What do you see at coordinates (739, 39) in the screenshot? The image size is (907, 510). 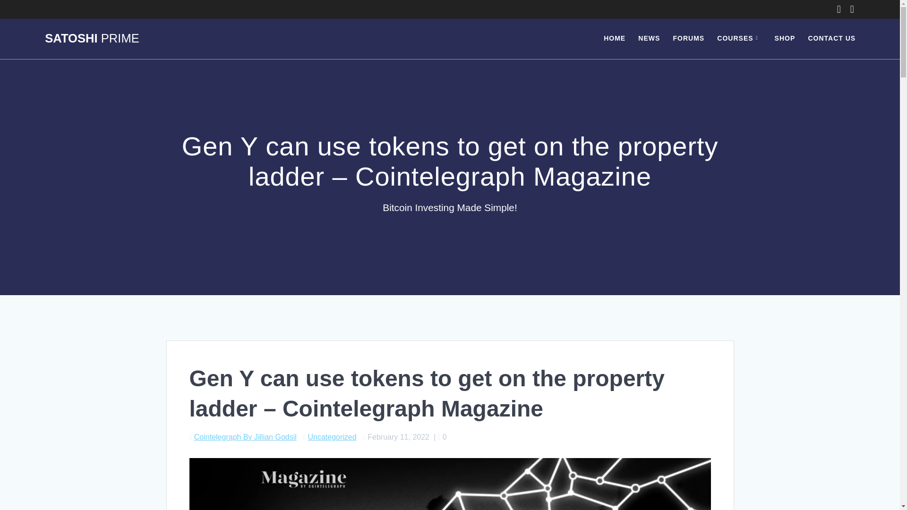 I see `COURSES` at bounding box center [739, 39].